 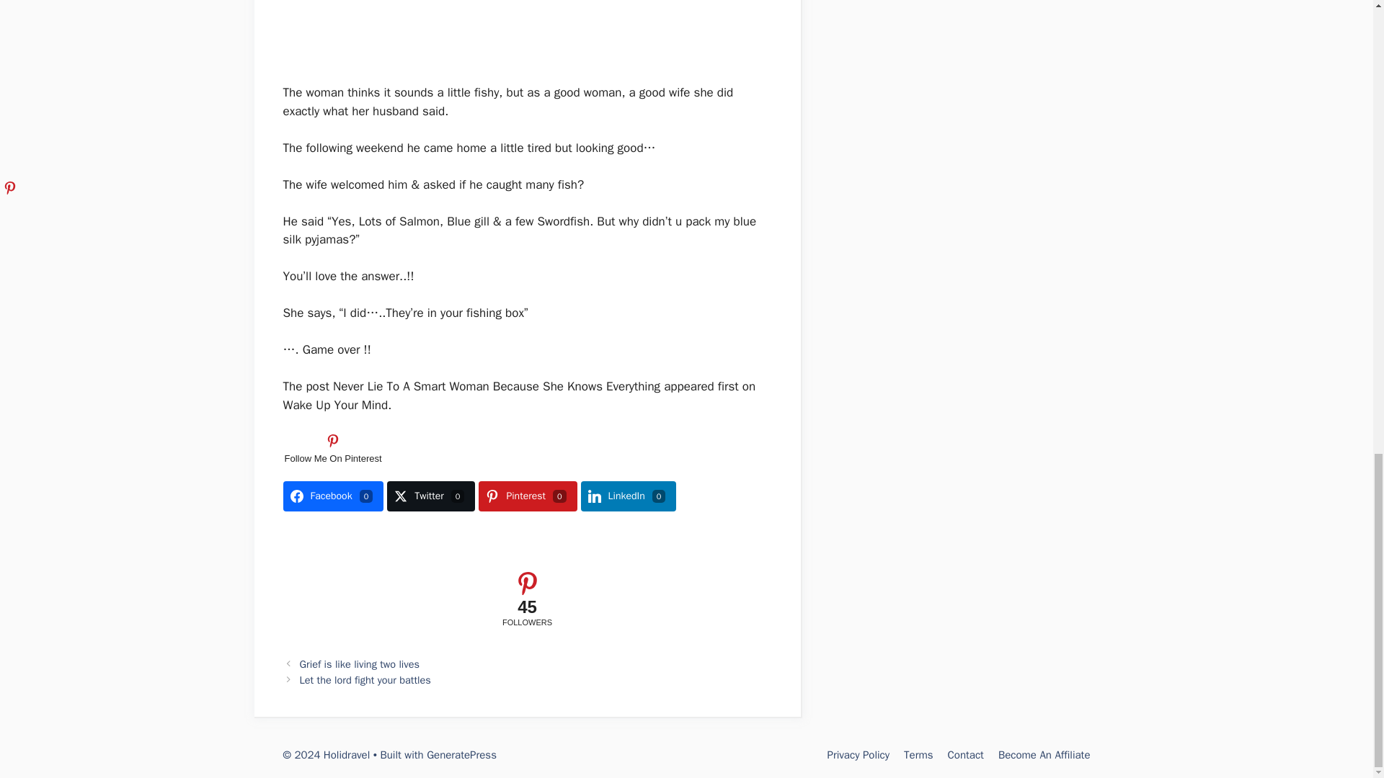 I want to click on Facebook0, so click(x=332, y=496).